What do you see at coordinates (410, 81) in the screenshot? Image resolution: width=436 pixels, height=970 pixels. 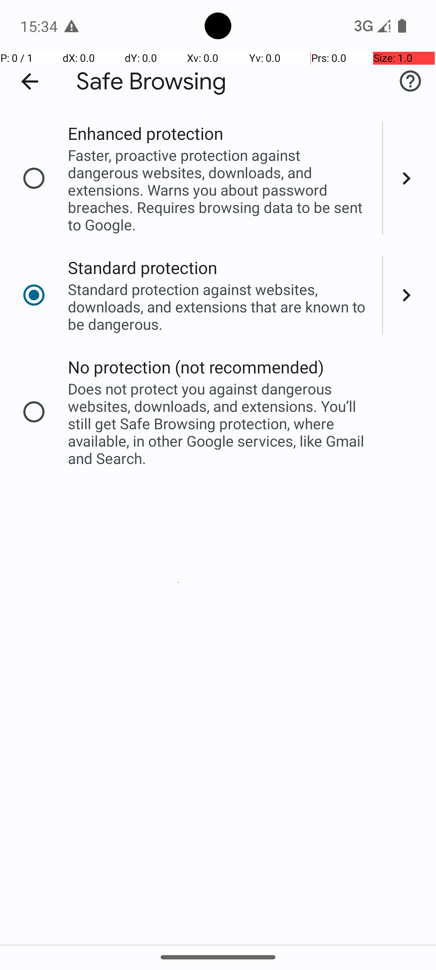 I see `Help & feedback` at bounding box center [410, 81].